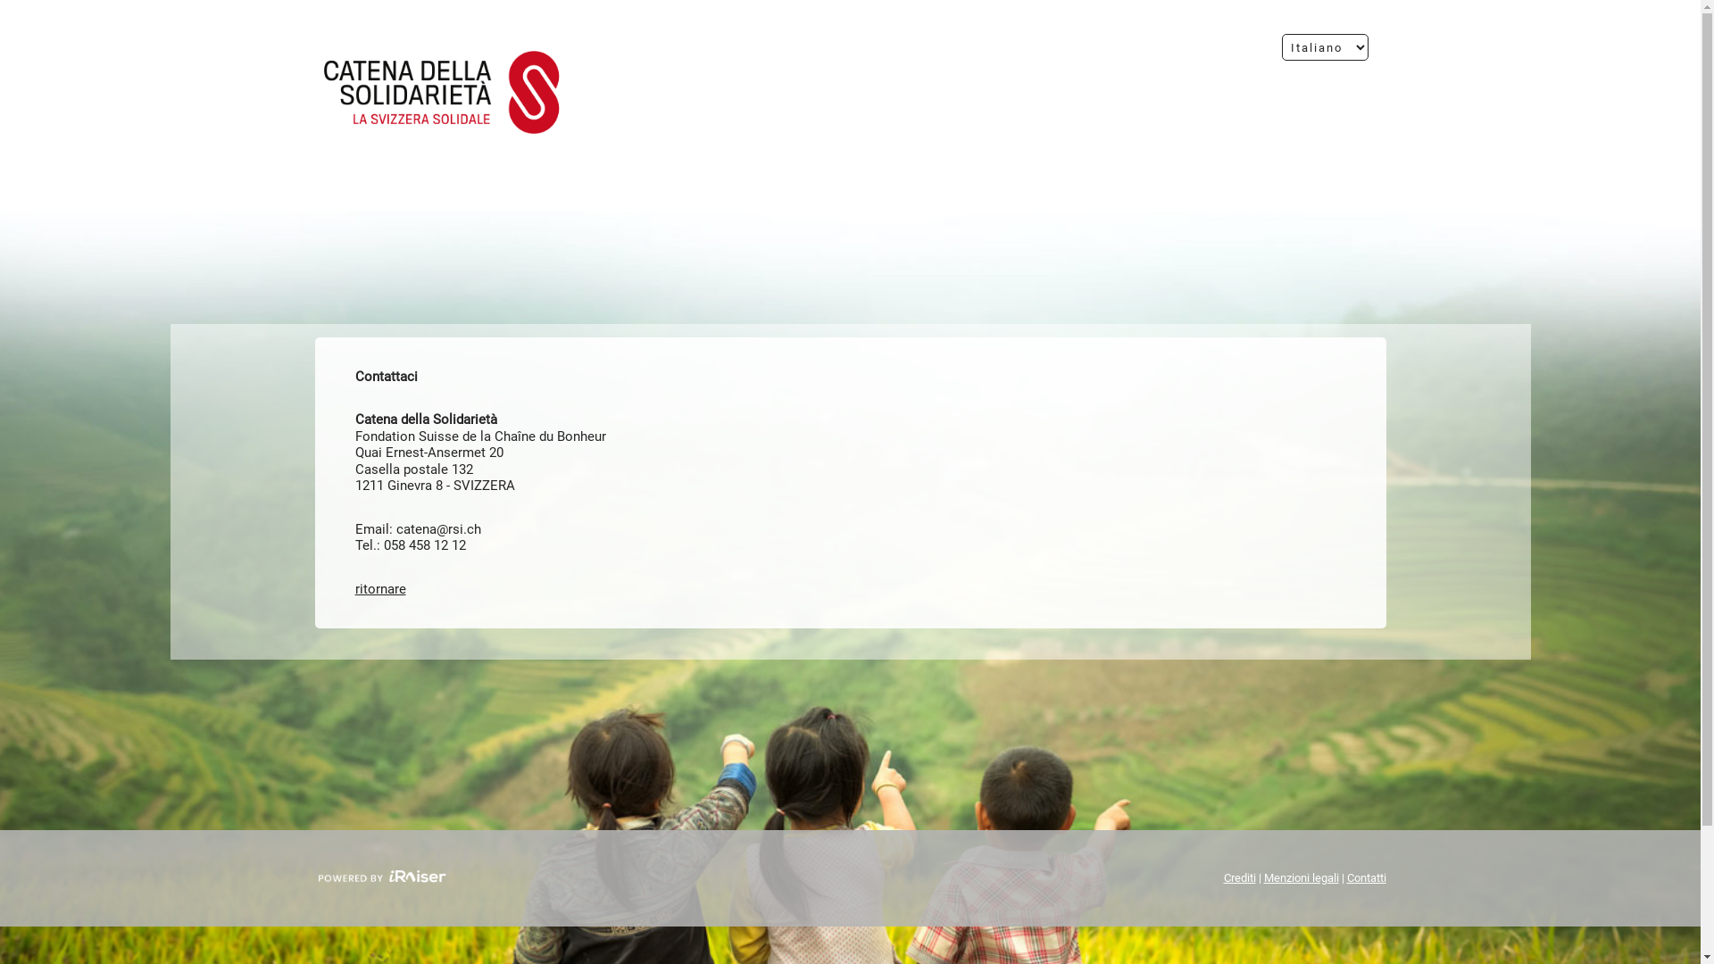 The image size is (1714, 964). I want to click on ritornare, so click(380, 589).